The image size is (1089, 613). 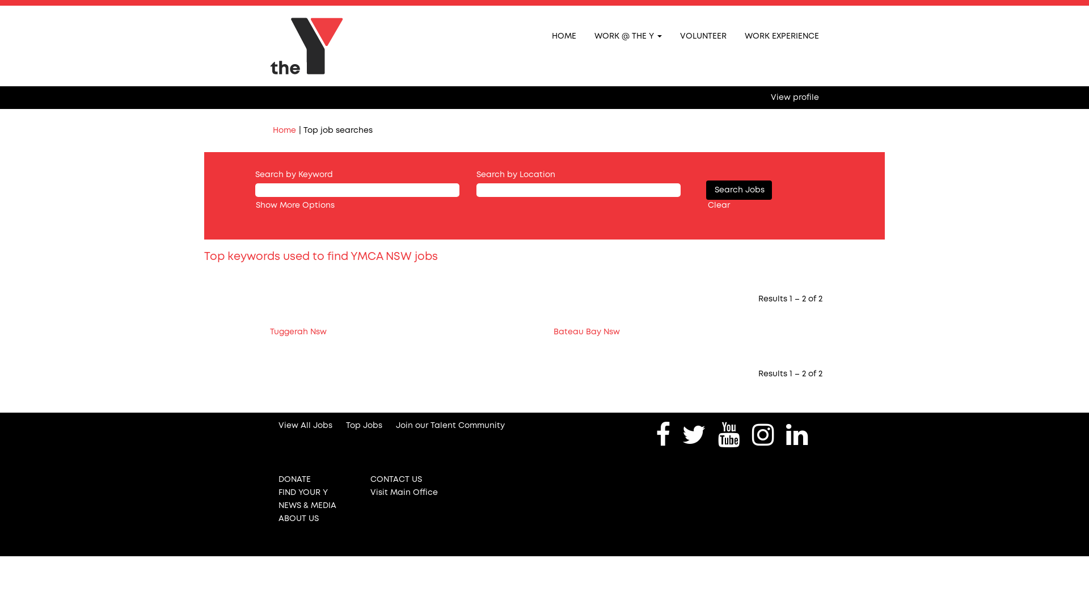 I want to click on Top Jobs, so click(x=364, y=426).